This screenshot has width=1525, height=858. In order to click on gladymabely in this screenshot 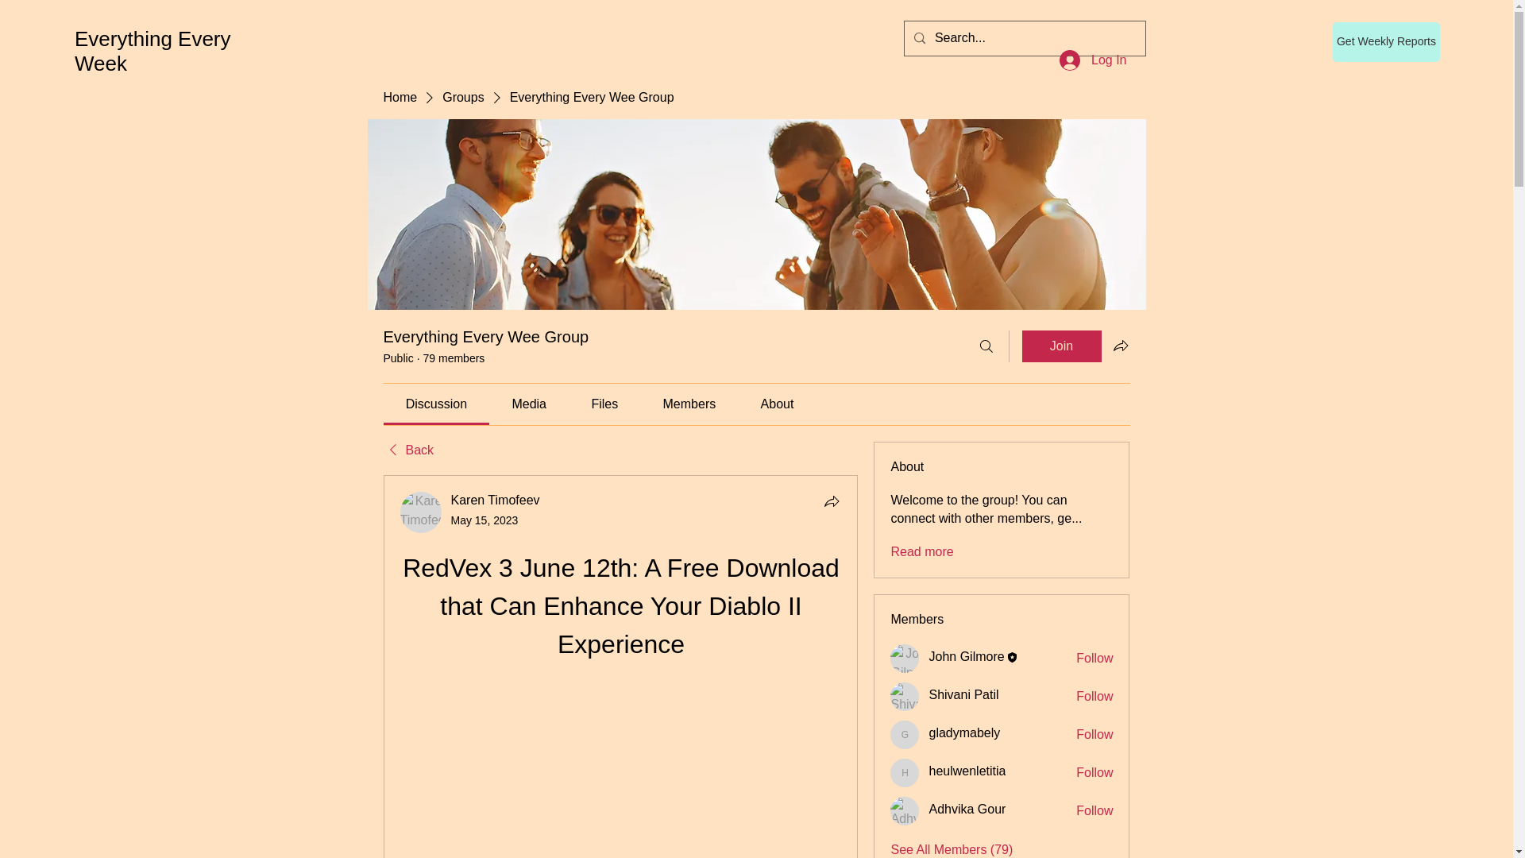, I will do `click(964, 732)`.